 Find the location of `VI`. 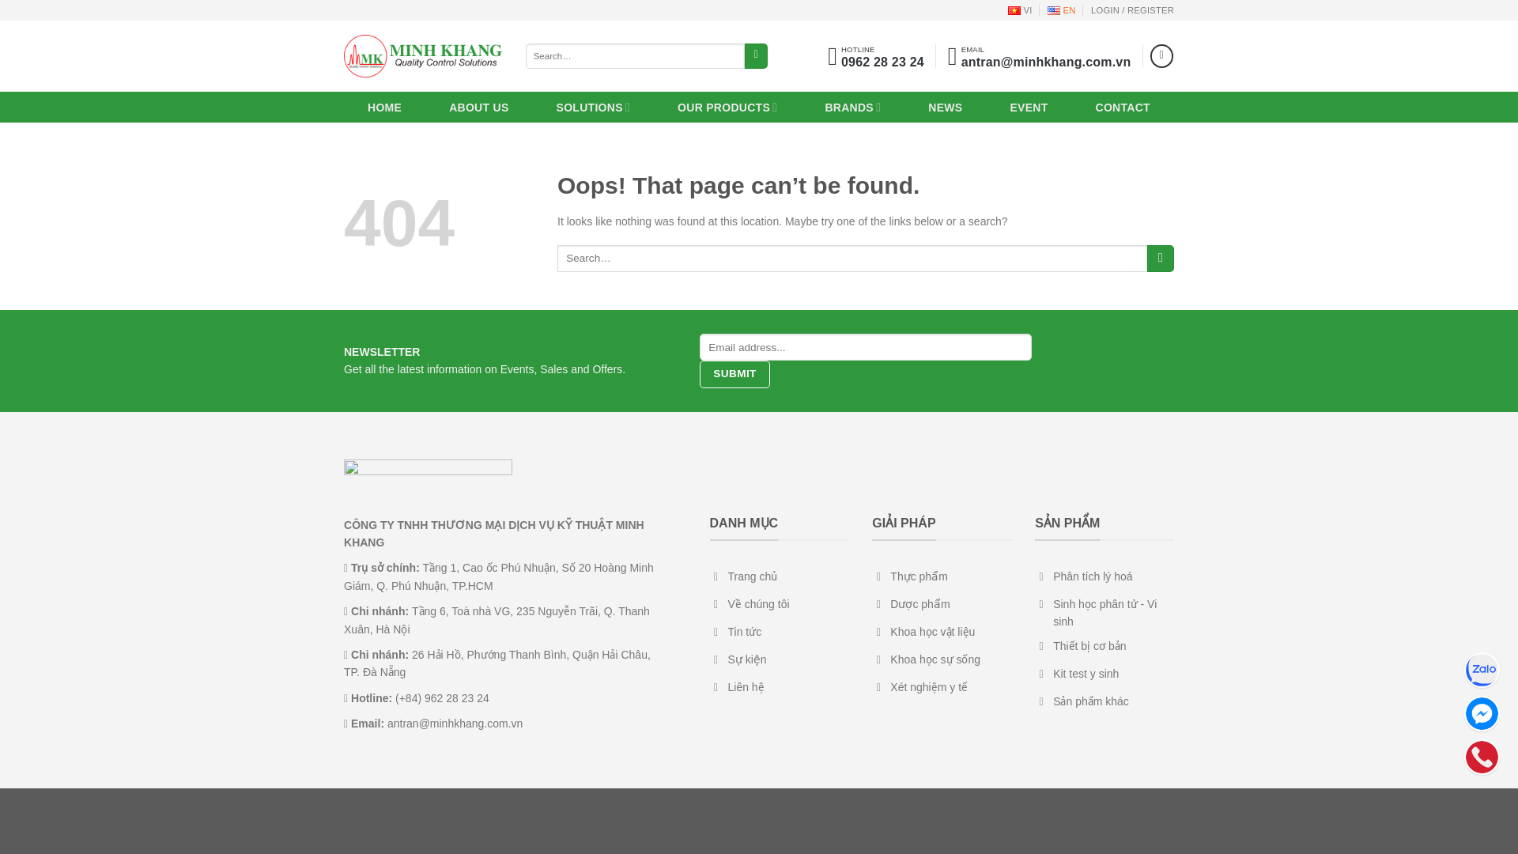

VI is located at coordinates (756, 56).